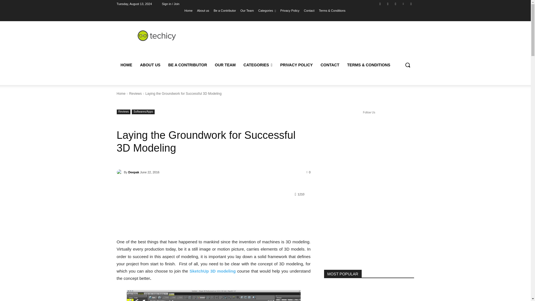 This screenshot has width=535, height=301. What do you see at coordinates (135, 94) in the screenshot?
I see `View all posts in Reviews` at bounding box center [135, 94].